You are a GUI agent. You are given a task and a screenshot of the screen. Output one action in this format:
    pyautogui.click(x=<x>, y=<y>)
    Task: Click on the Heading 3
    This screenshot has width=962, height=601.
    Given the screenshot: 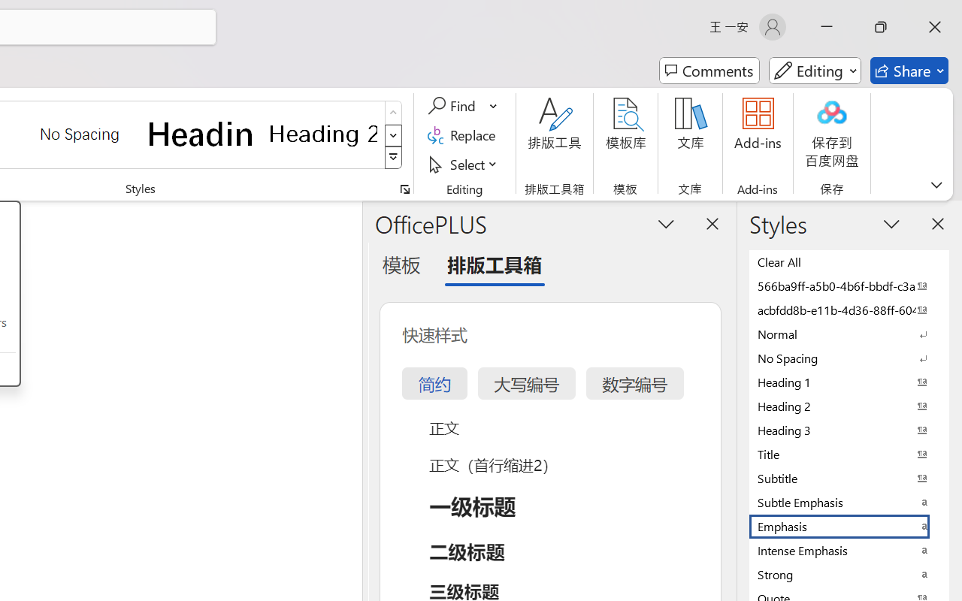 What is the action you would take?
    pyautogui.click(x=849, y=430)
    